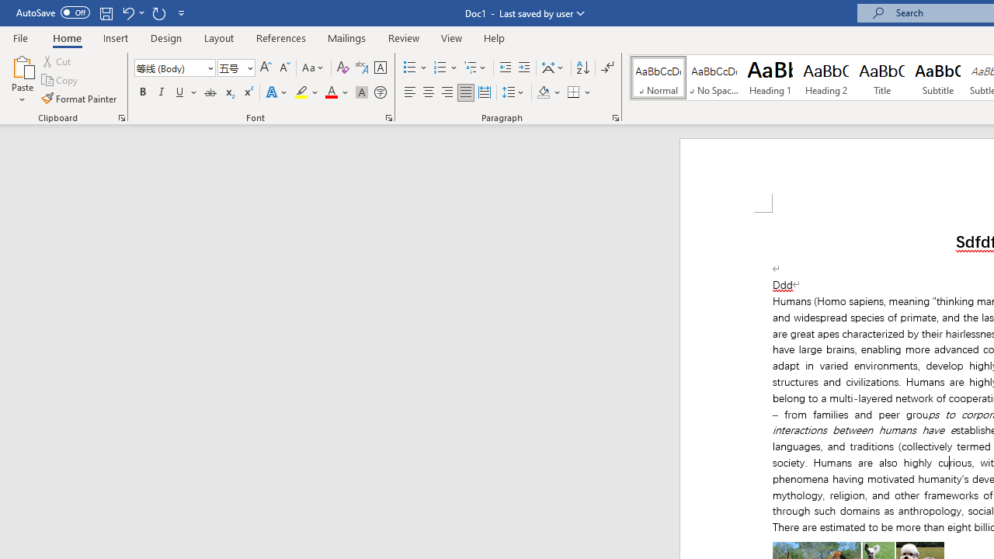 This screenshot has width=994, height=559. What do you see at coordinates (57, 61) in the screenshot?
I see `Cut` at bounding box center [57, 61].